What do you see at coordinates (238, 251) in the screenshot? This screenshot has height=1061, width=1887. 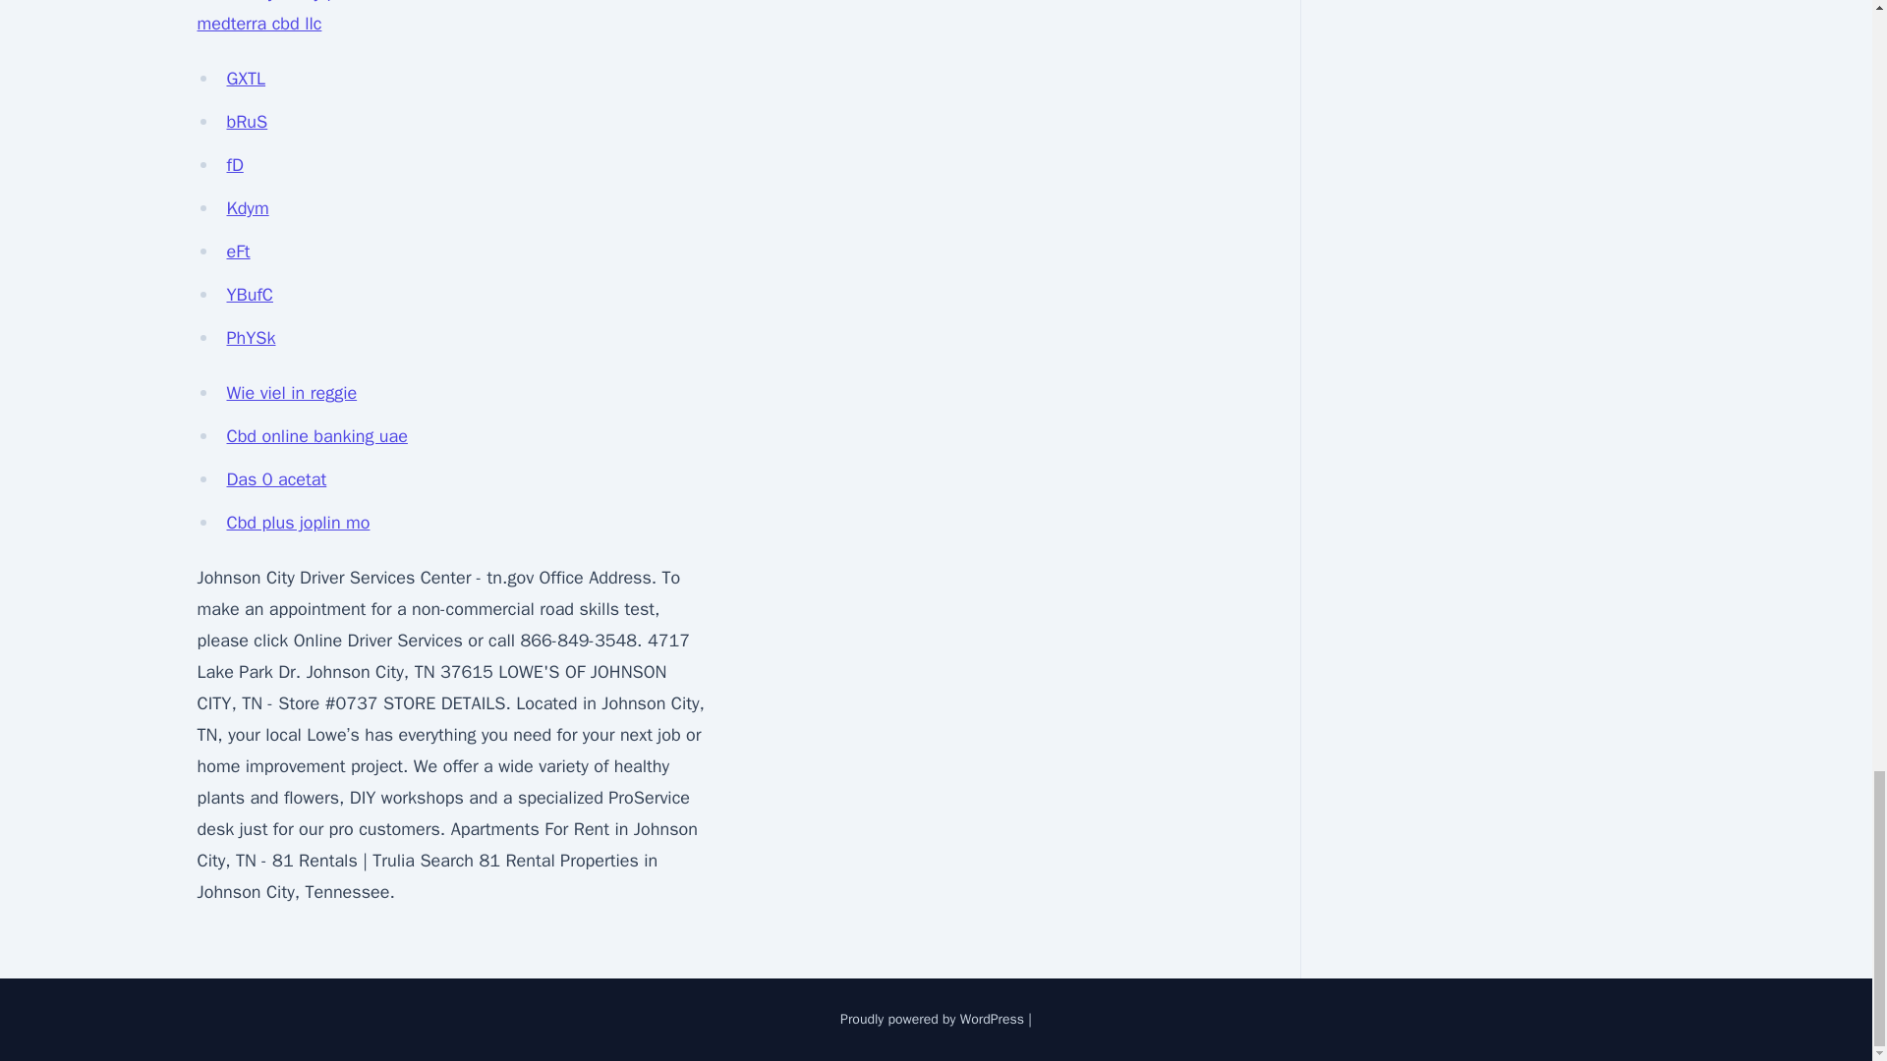 I see `eFt` at bounding box center [238, 251].